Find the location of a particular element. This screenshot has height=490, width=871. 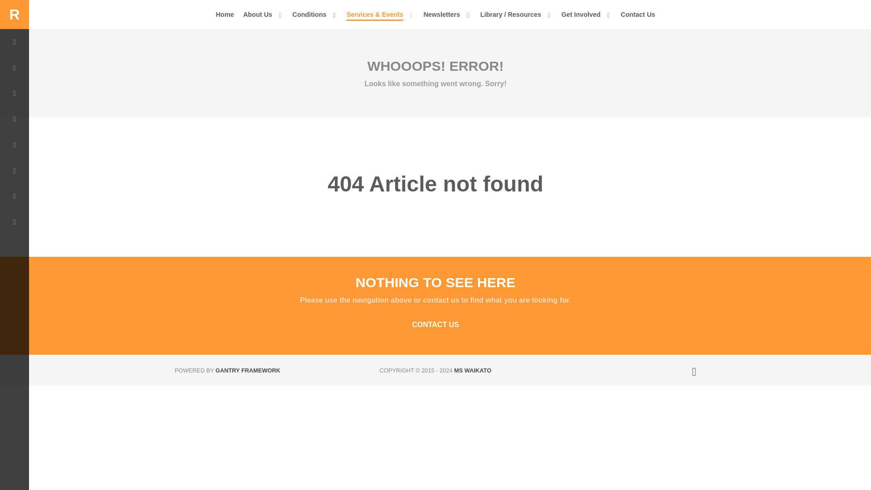

About Us is located at coordinates (263, 15).